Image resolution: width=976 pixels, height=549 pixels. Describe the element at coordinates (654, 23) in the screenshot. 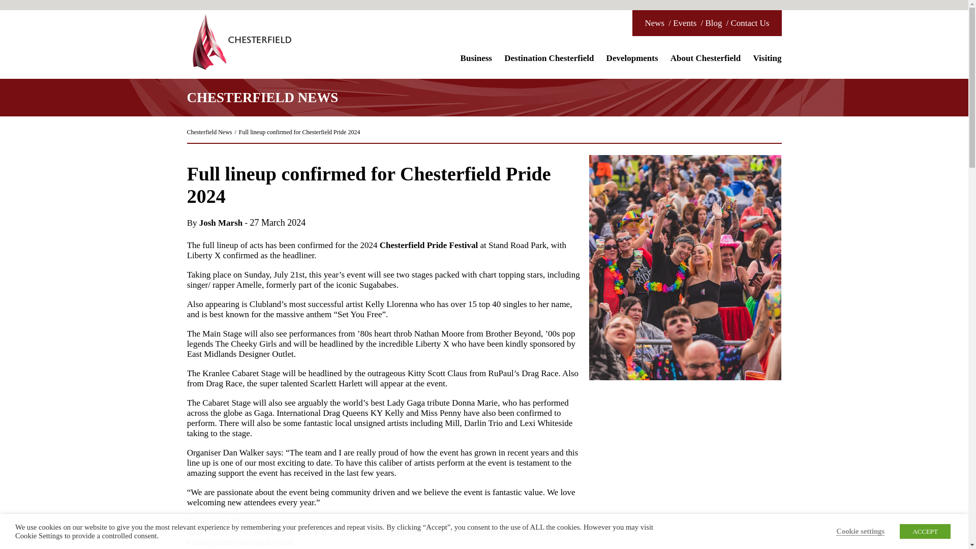

I see `News` at that location.